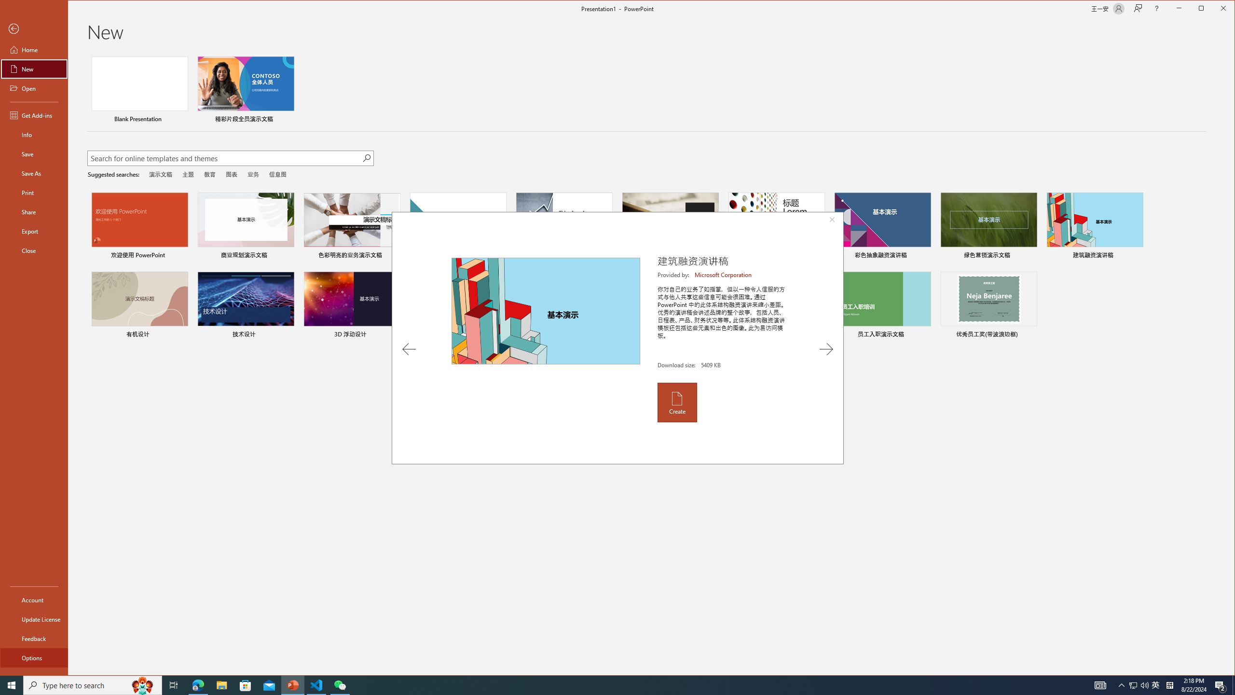 This screenshot has height=695, width=1235. What do you see at coordinates (34, 29) in the screenshot?
I see `Back` at bounding box center [34, 29].